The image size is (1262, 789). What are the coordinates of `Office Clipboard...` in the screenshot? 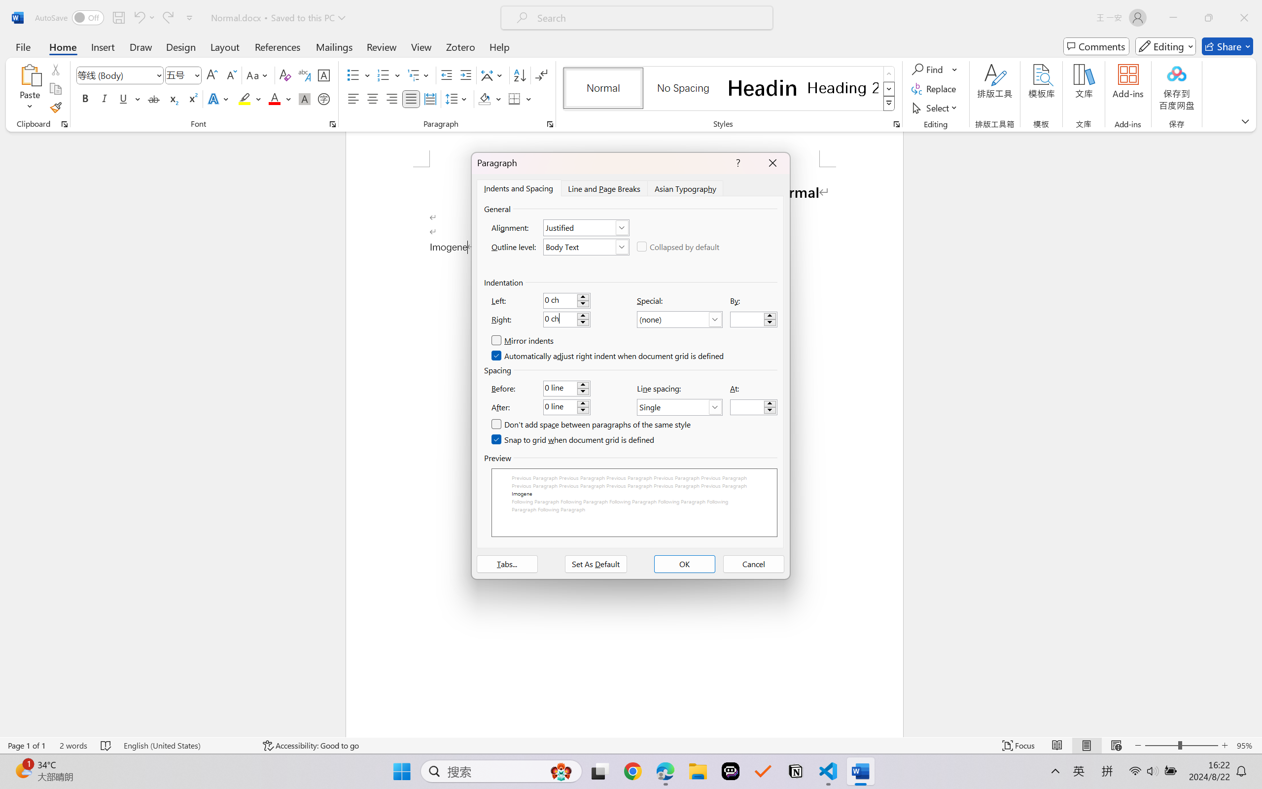 It's located at (64, 124).